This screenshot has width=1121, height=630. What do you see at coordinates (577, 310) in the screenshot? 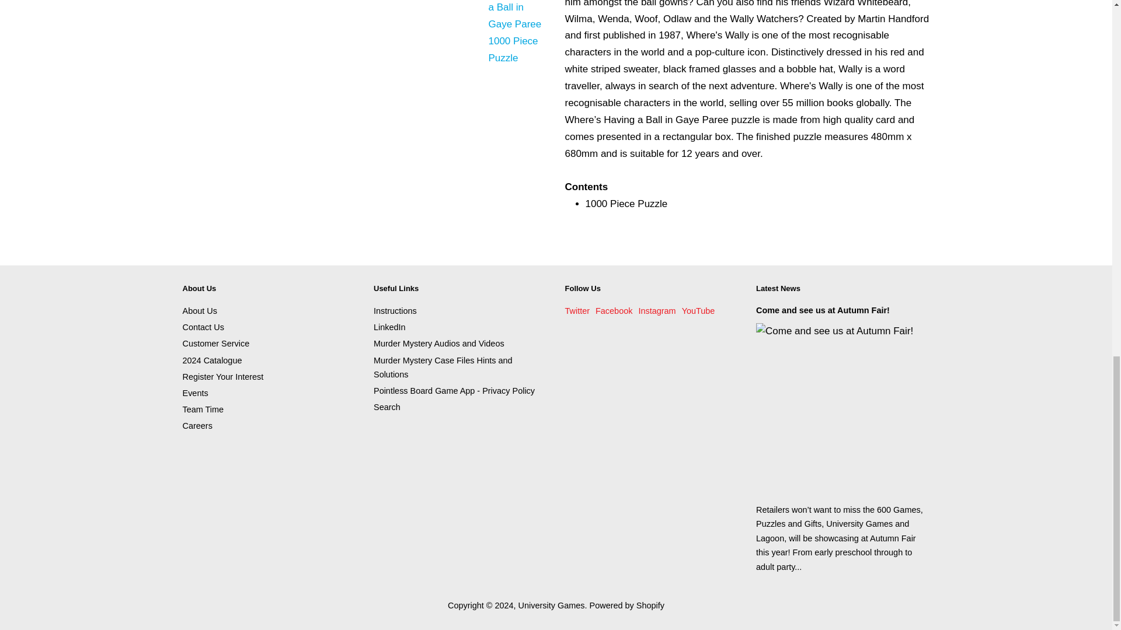
I see `University Games on Twitter` at bounding box center [577, 310].